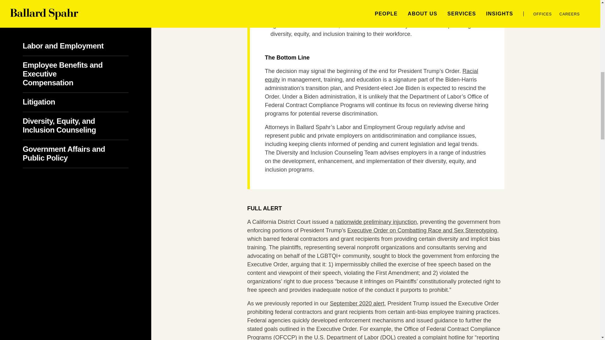 The width and height of the screenshot is (605, 340). What do you see at coordinates (376, 222) in the screenshot?
I see `nationwide preliminary injunction` at bounding box center [376, 222].